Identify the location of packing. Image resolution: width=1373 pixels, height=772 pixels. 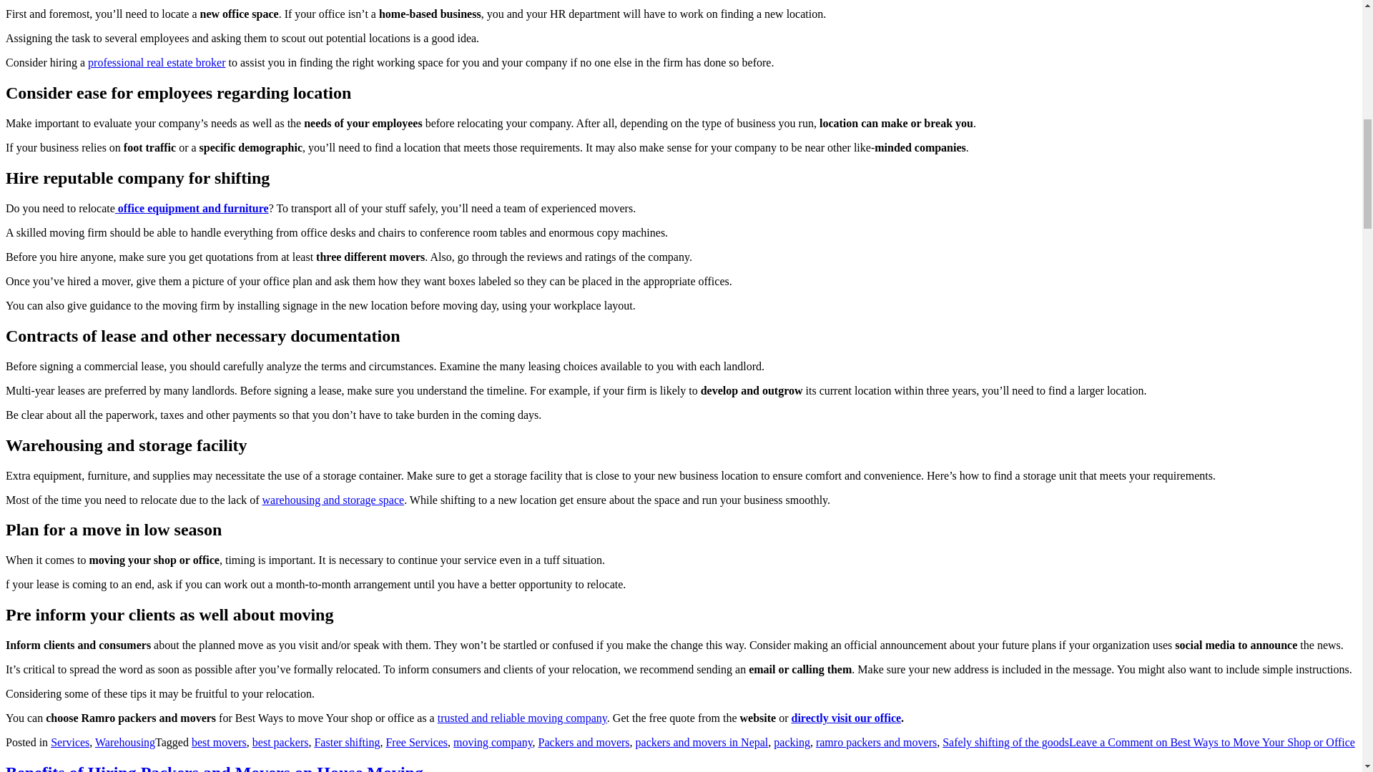
(792, 742).